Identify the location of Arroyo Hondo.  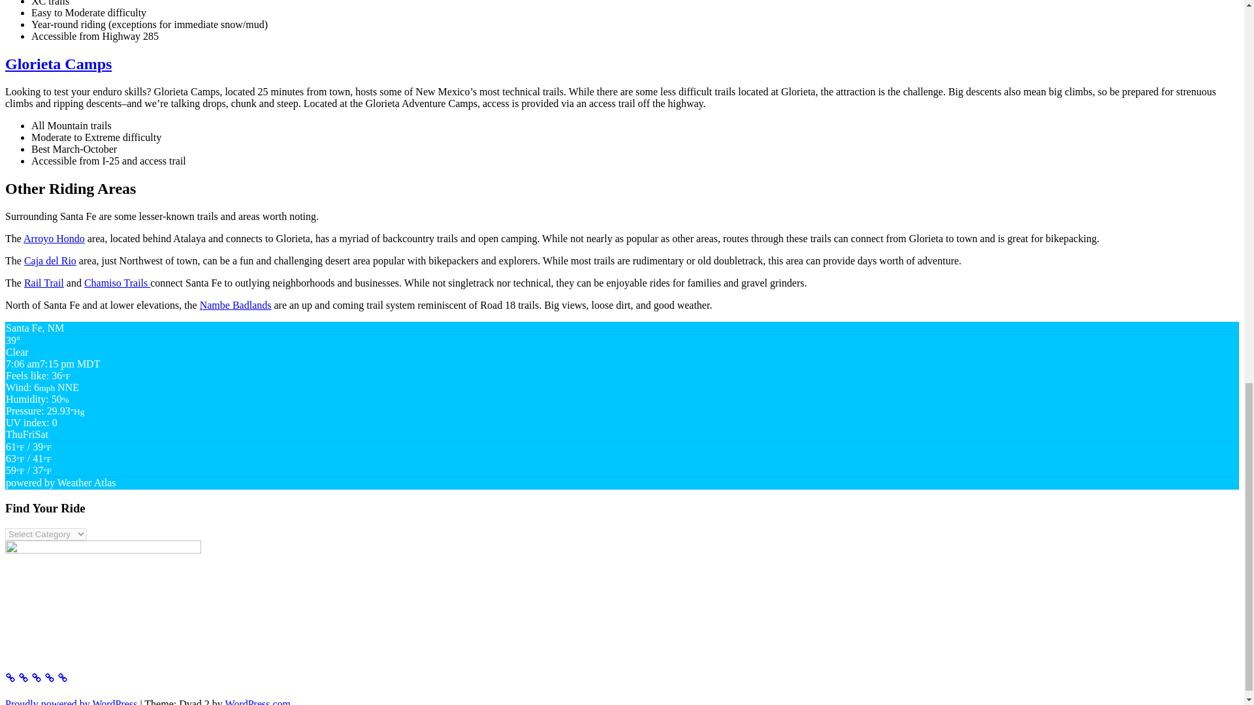
(54, 238).